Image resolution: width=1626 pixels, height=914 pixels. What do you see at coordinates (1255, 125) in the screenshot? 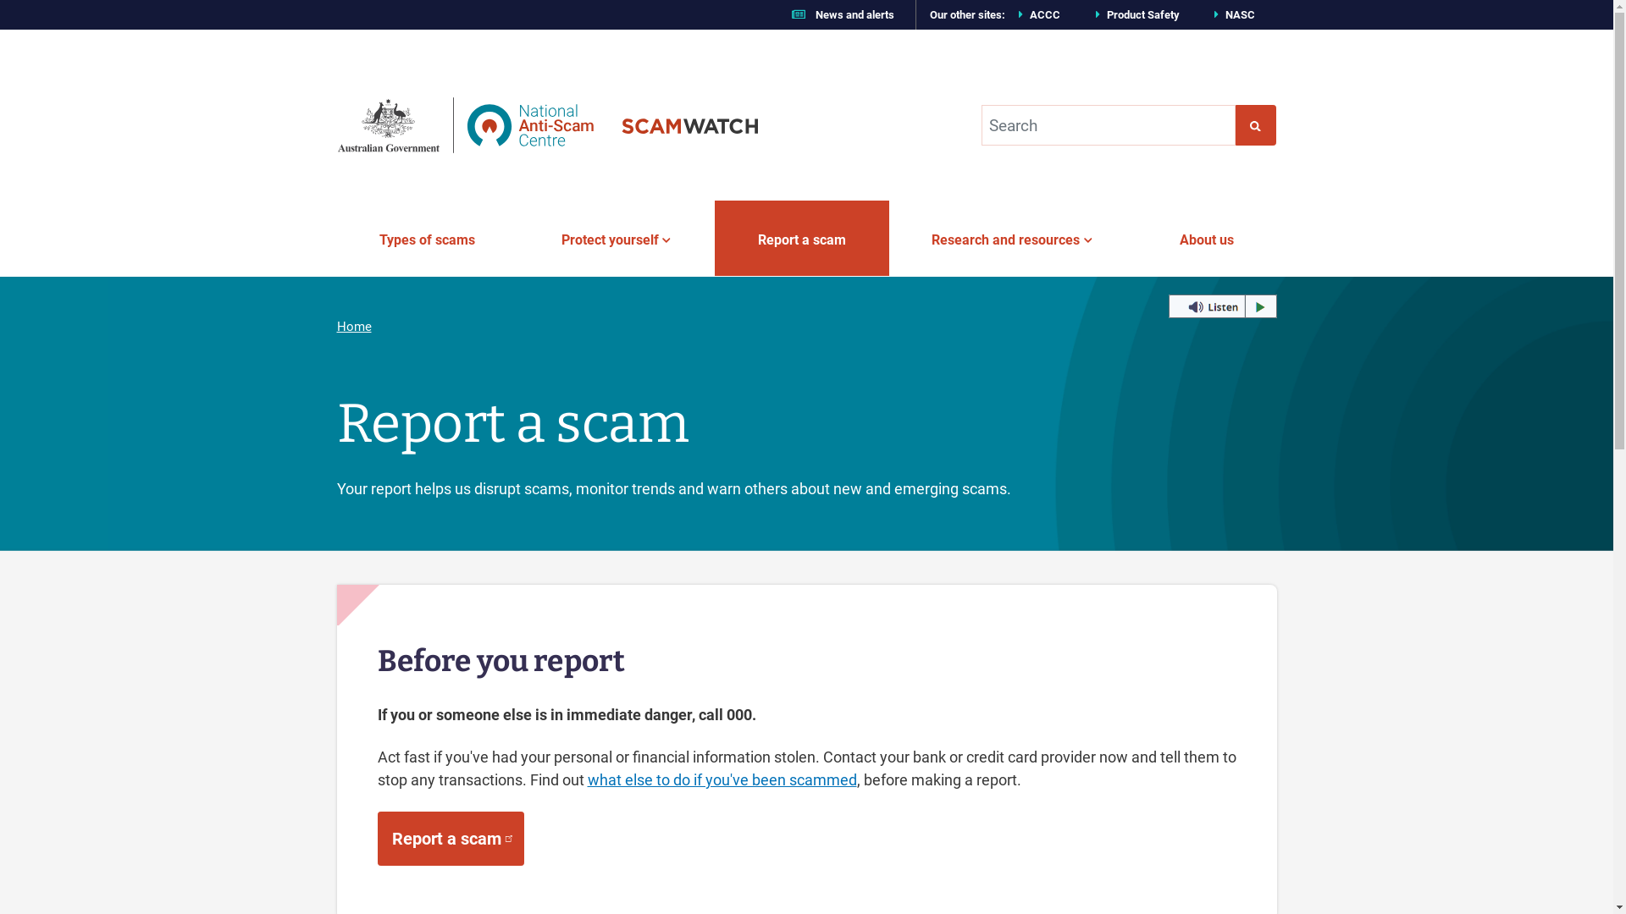
I see `Search` at bounding box center [1255, 125].